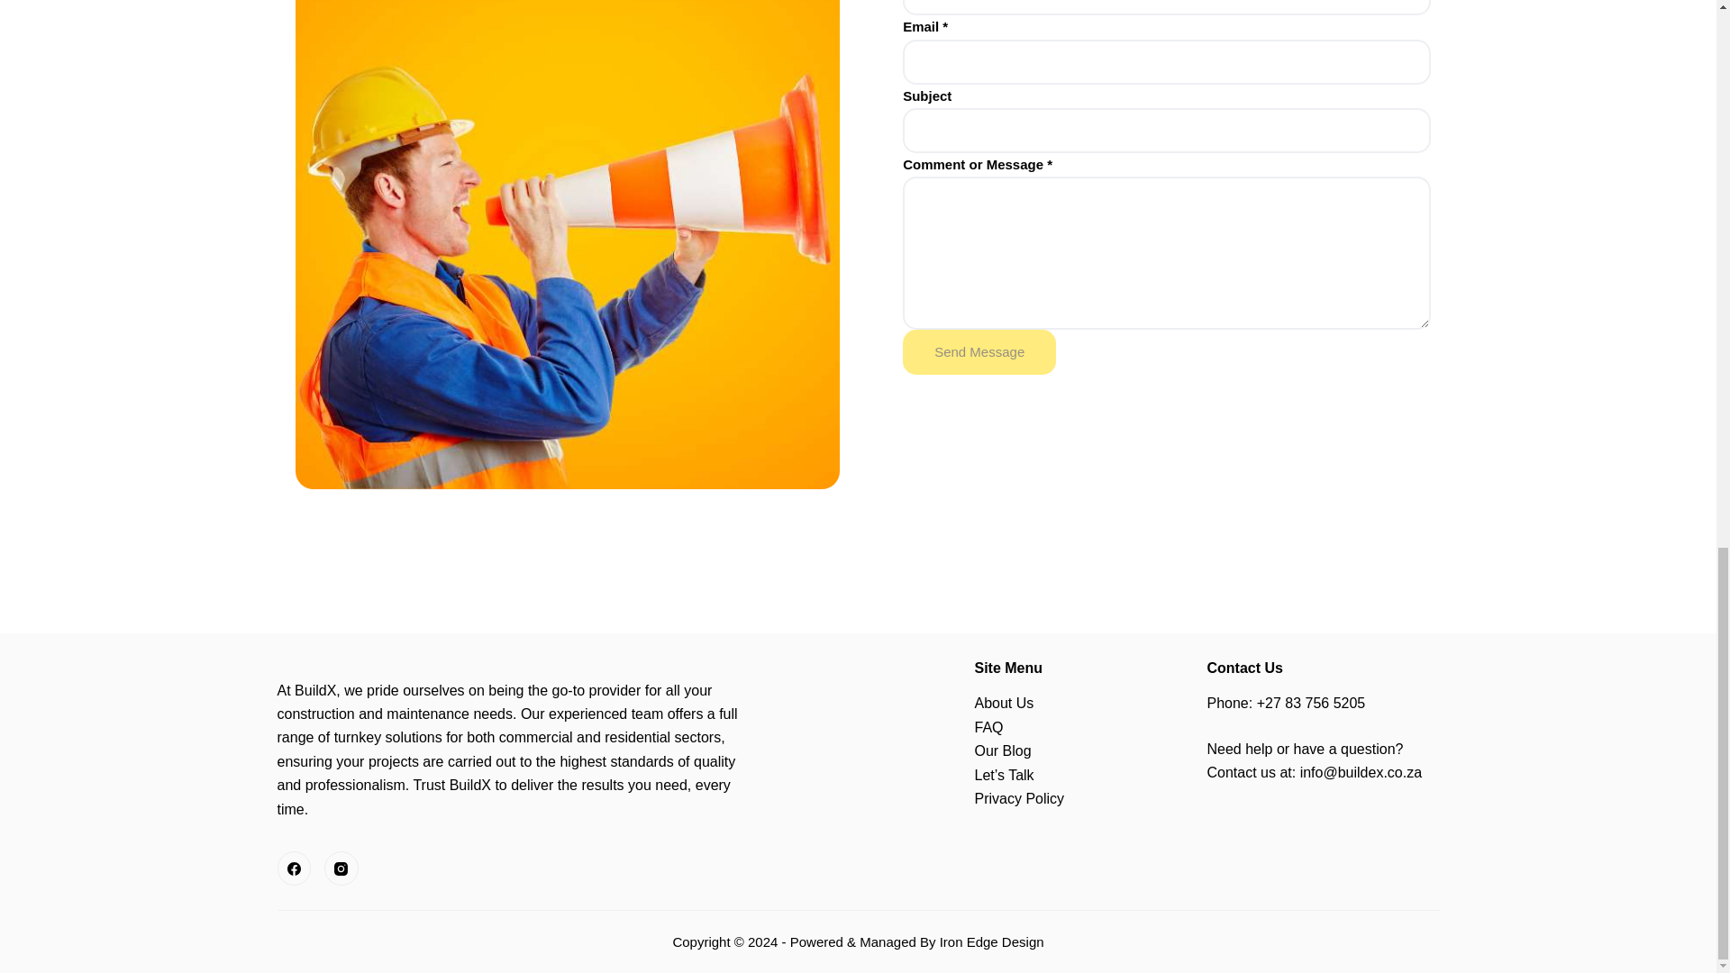 The height and width of the screenshot is (973, 1730). What do you see at coordinates (991, 941) in the screenshot?
I see `Iron Edge Design` at bounding box center [991, 941].